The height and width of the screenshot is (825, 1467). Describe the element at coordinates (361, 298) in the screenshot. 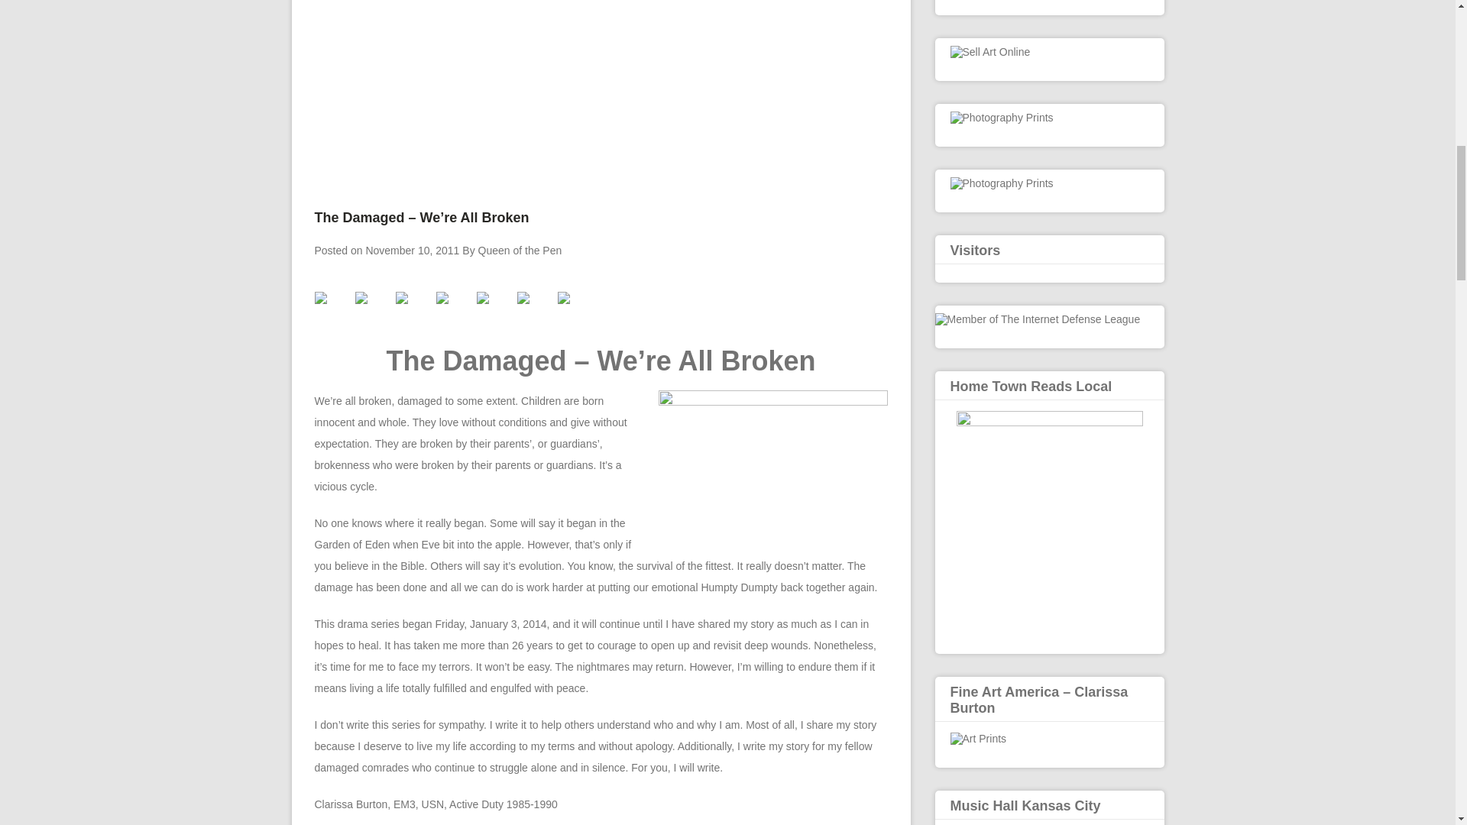

I see `Share on Twitter` at that location.